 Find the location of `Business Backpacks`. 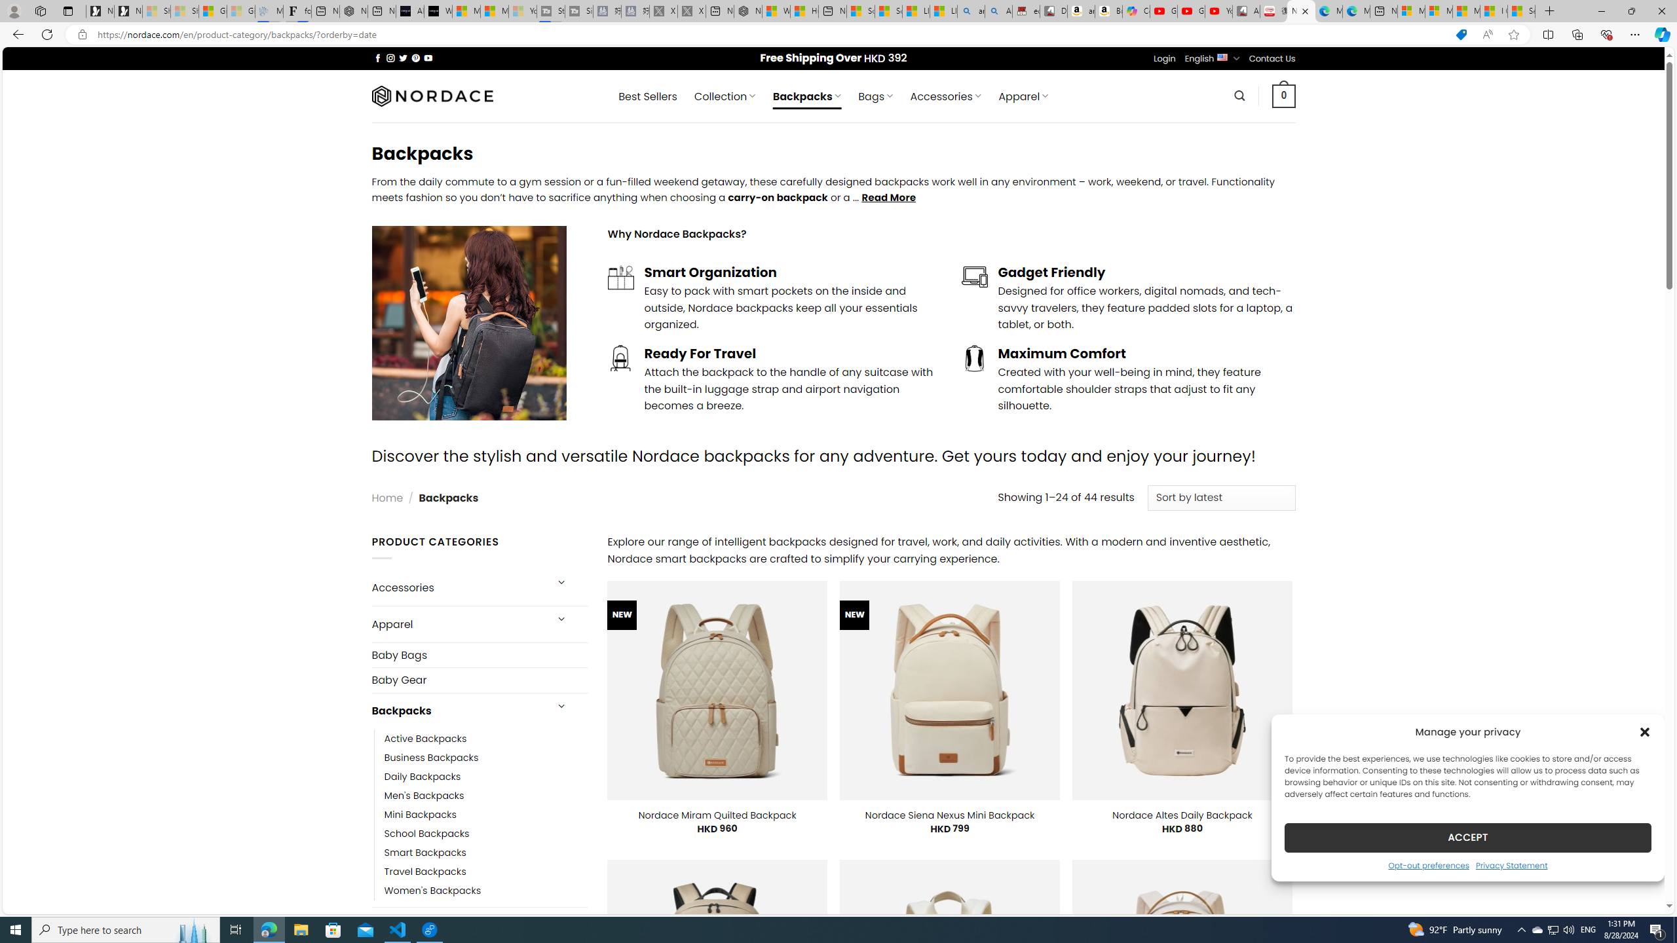

Business Backpacks is located at coordinates (486, 757).